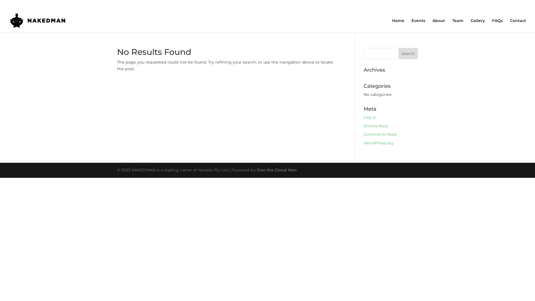  What do you see at coordinates (277, 170) in the screenshot?
I see `Dan the Cloud Man` at bounding box center [277, 170].